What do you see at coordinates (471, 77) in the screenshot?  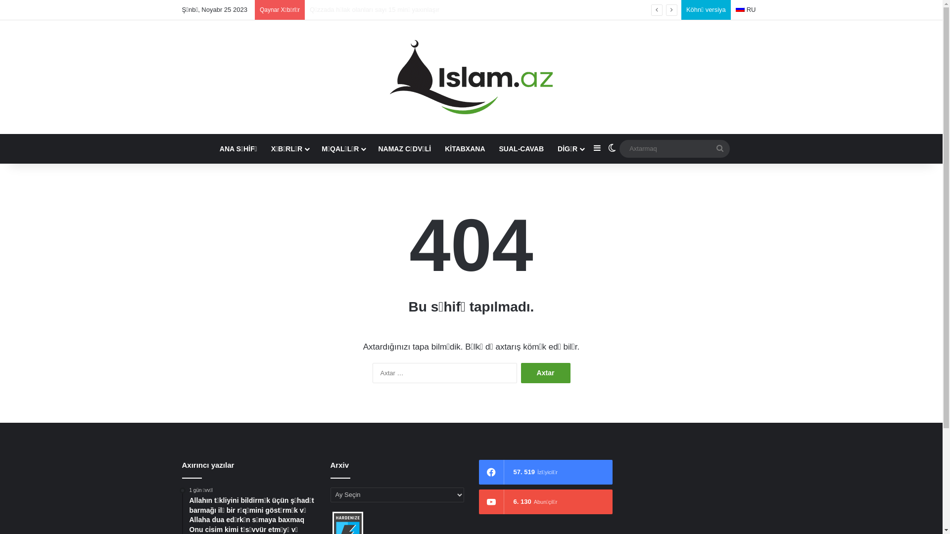 I see `islam.az` at bounding box center [471, 77].